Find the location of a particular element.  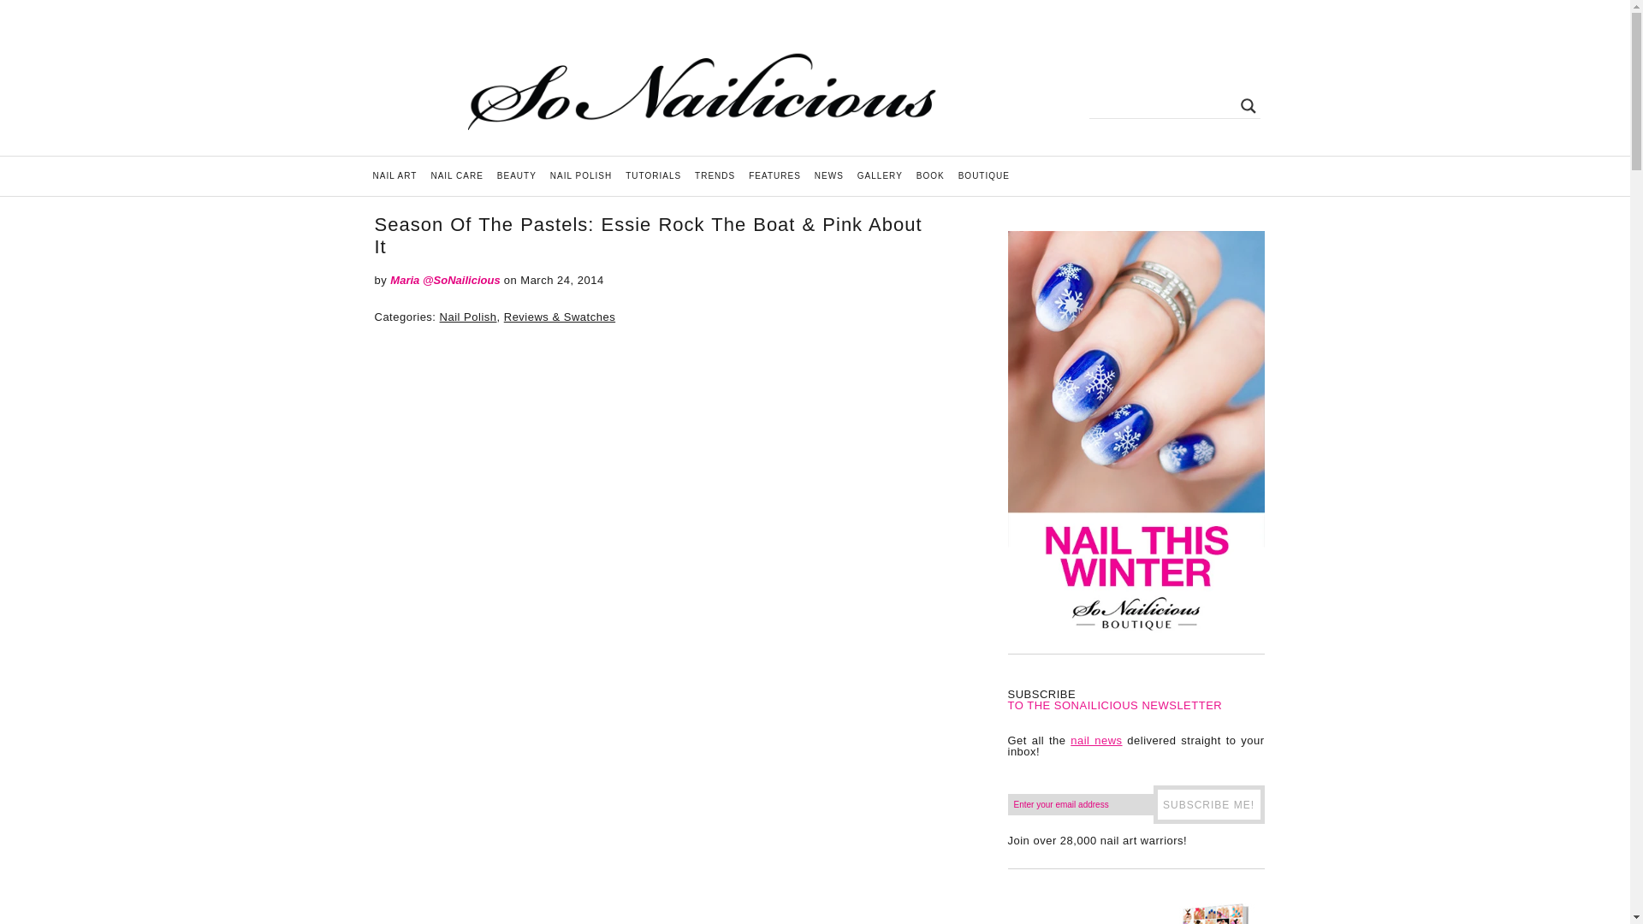

Subscribe Me! is located at coordinates (1208, 804).